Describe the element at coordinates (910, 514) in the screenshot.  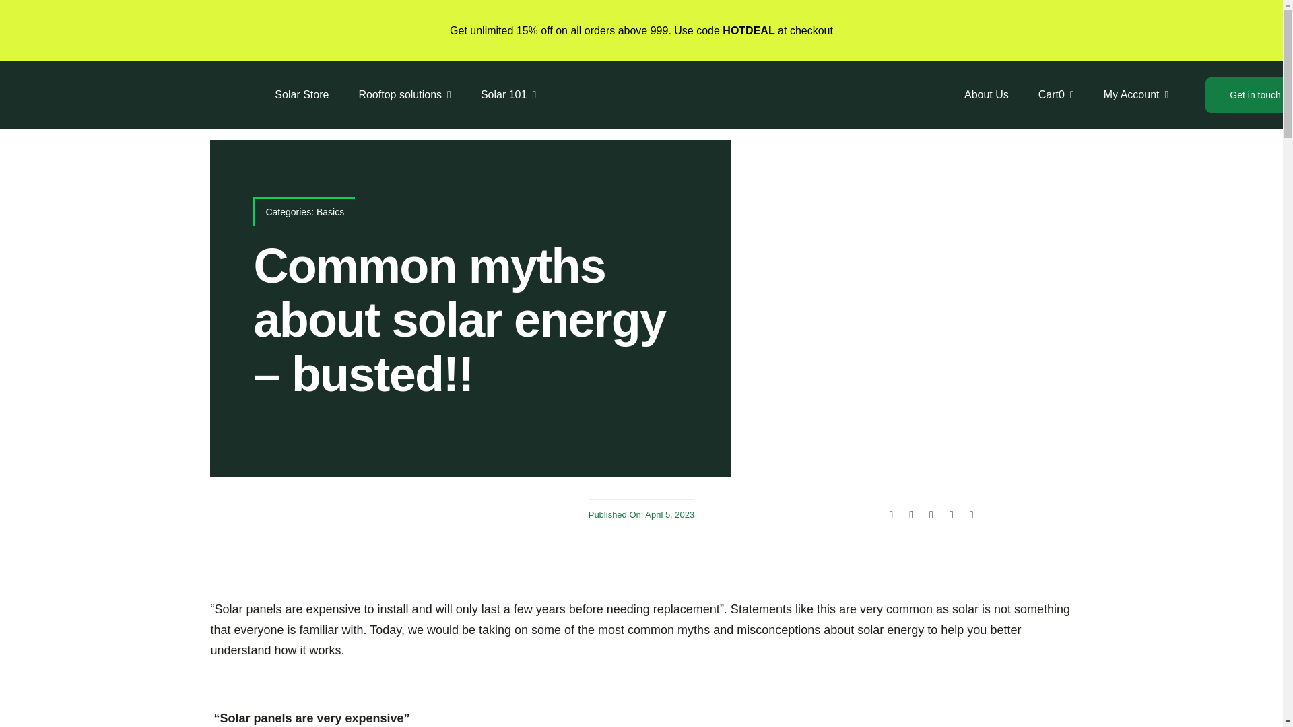
I see `X` at that location.